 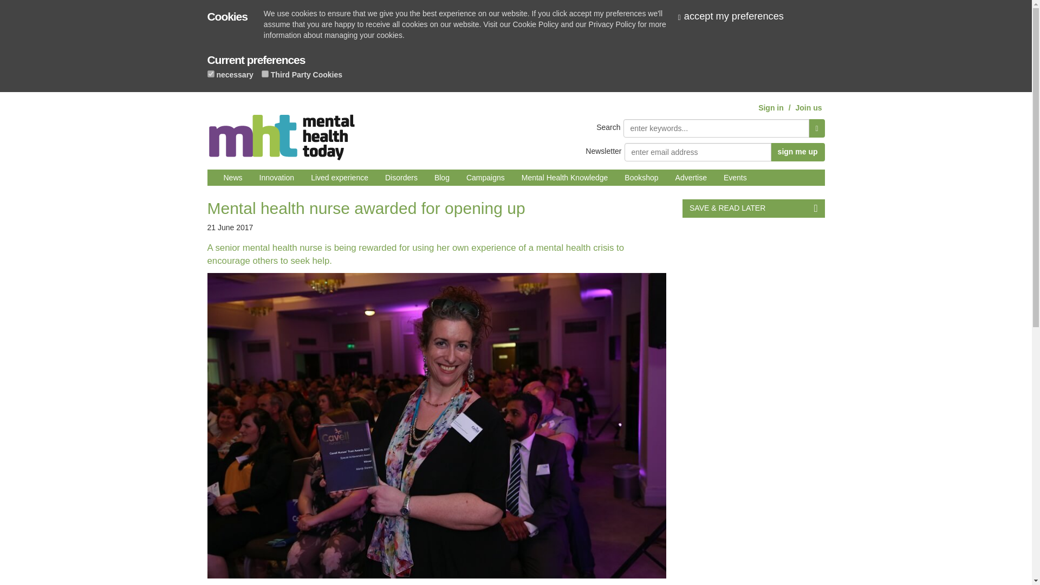 I want to click on Disorders, so click(x=401, y=178).